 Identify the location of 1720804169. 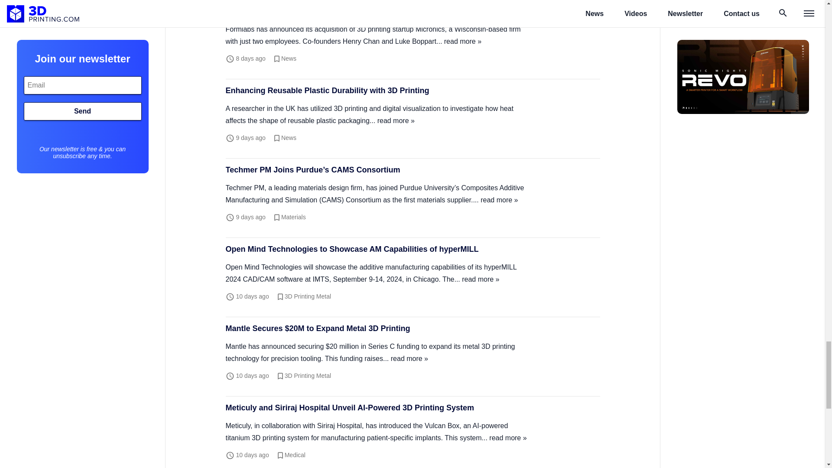
(250, 217).